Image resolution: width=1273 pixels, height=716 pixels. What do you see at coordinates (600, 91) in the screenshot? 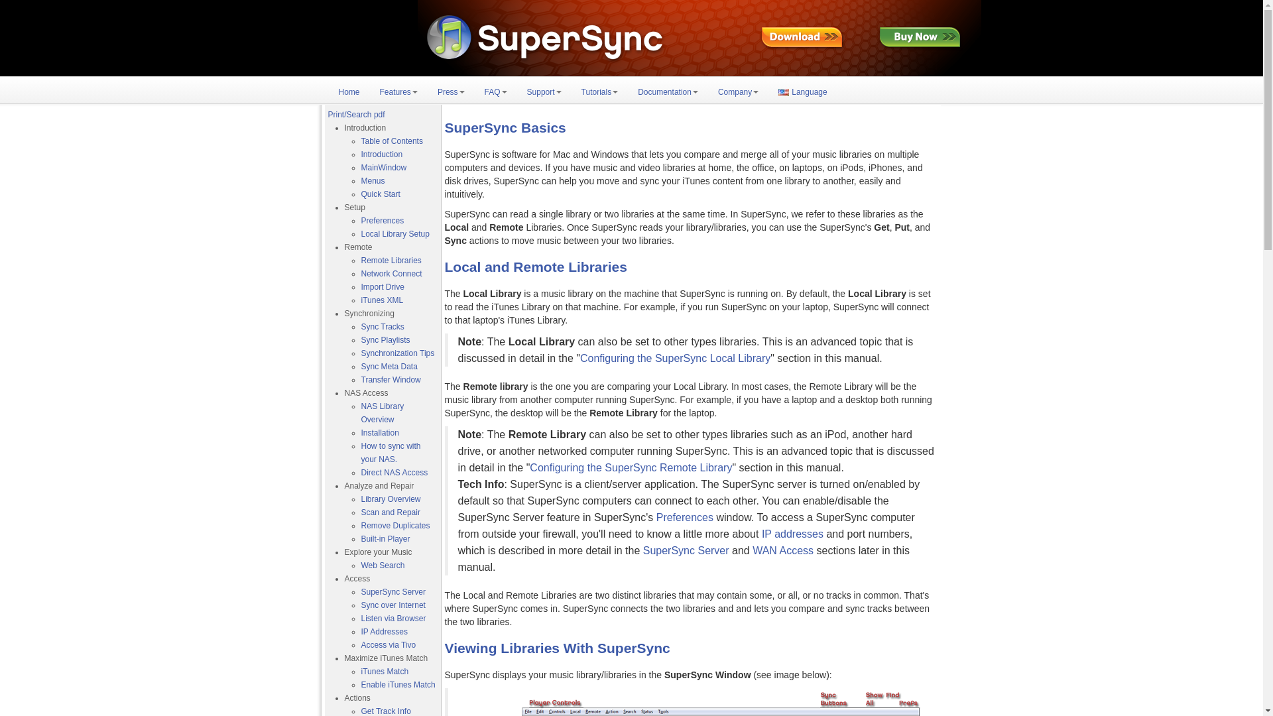
I see `Tutorials` at bounding box center [600, 91].